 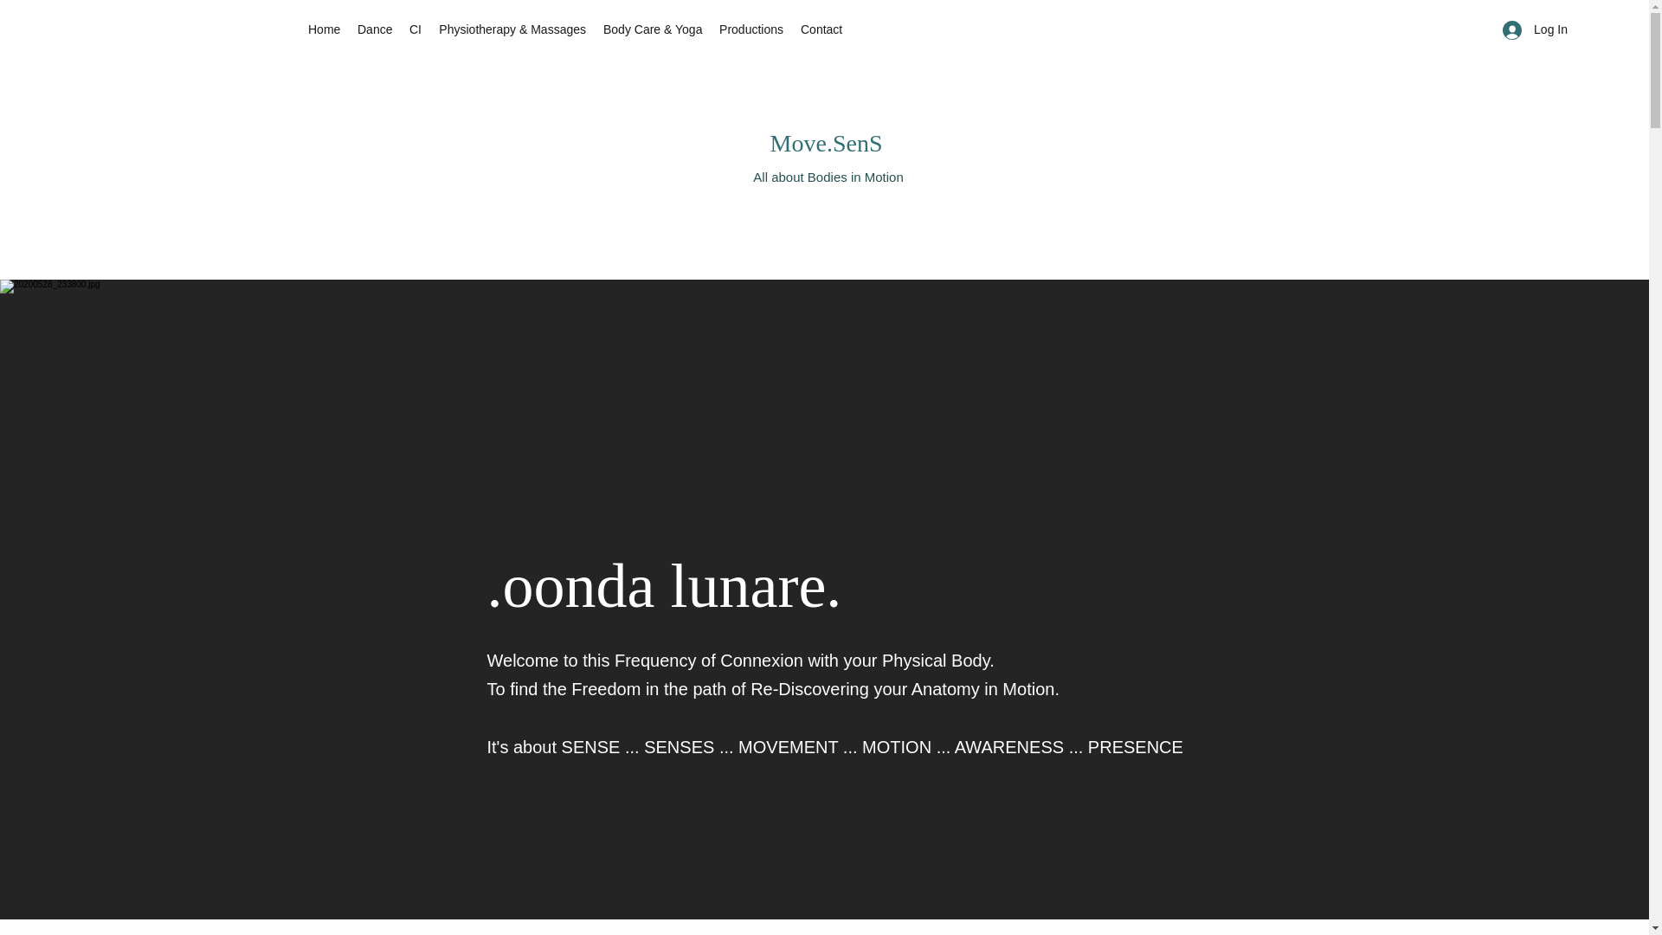 I want to click on CI, so click(x=415, y=29).